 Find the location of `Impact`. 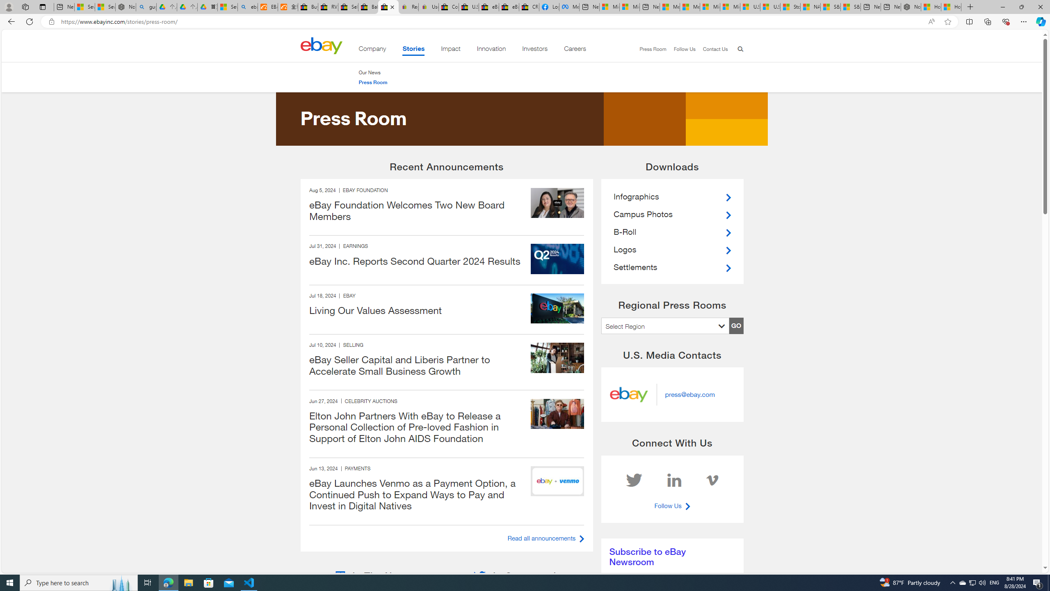

Impact is located at coordinates (451, 50).